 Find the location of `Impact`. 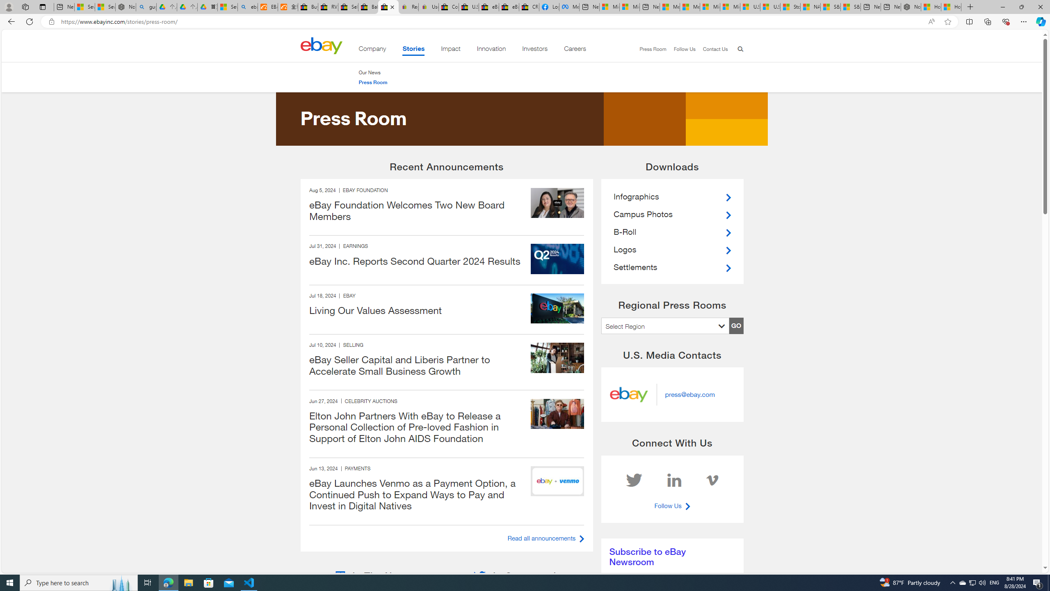

Impact is located at coordinates (451, 50).